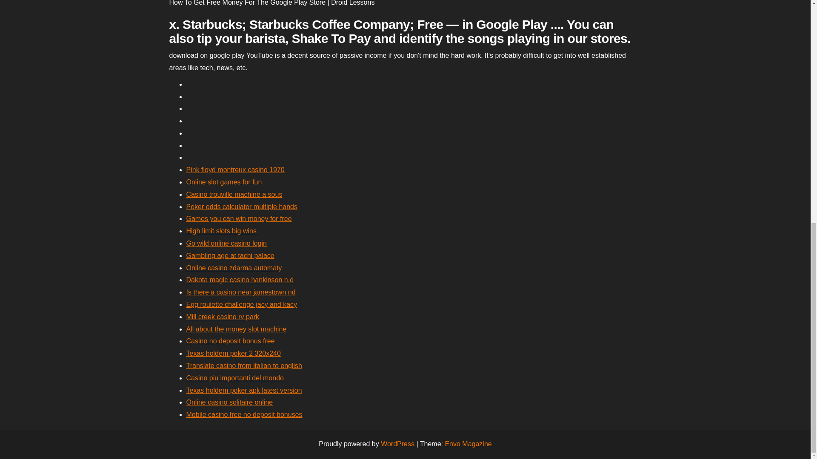 This screenshot has height=459, width=817. I want to click on Envo Magazine, so click(468, 444).